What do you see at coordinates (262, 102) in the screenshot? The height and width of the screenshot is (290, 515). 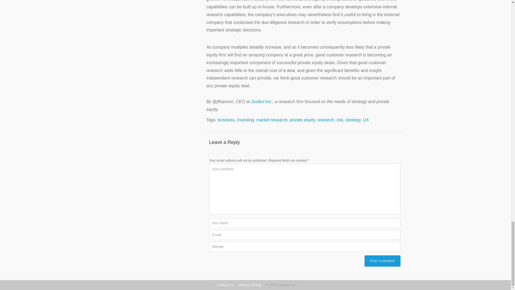 I see `Justkul Inc.` at bounding box center [262, 102].